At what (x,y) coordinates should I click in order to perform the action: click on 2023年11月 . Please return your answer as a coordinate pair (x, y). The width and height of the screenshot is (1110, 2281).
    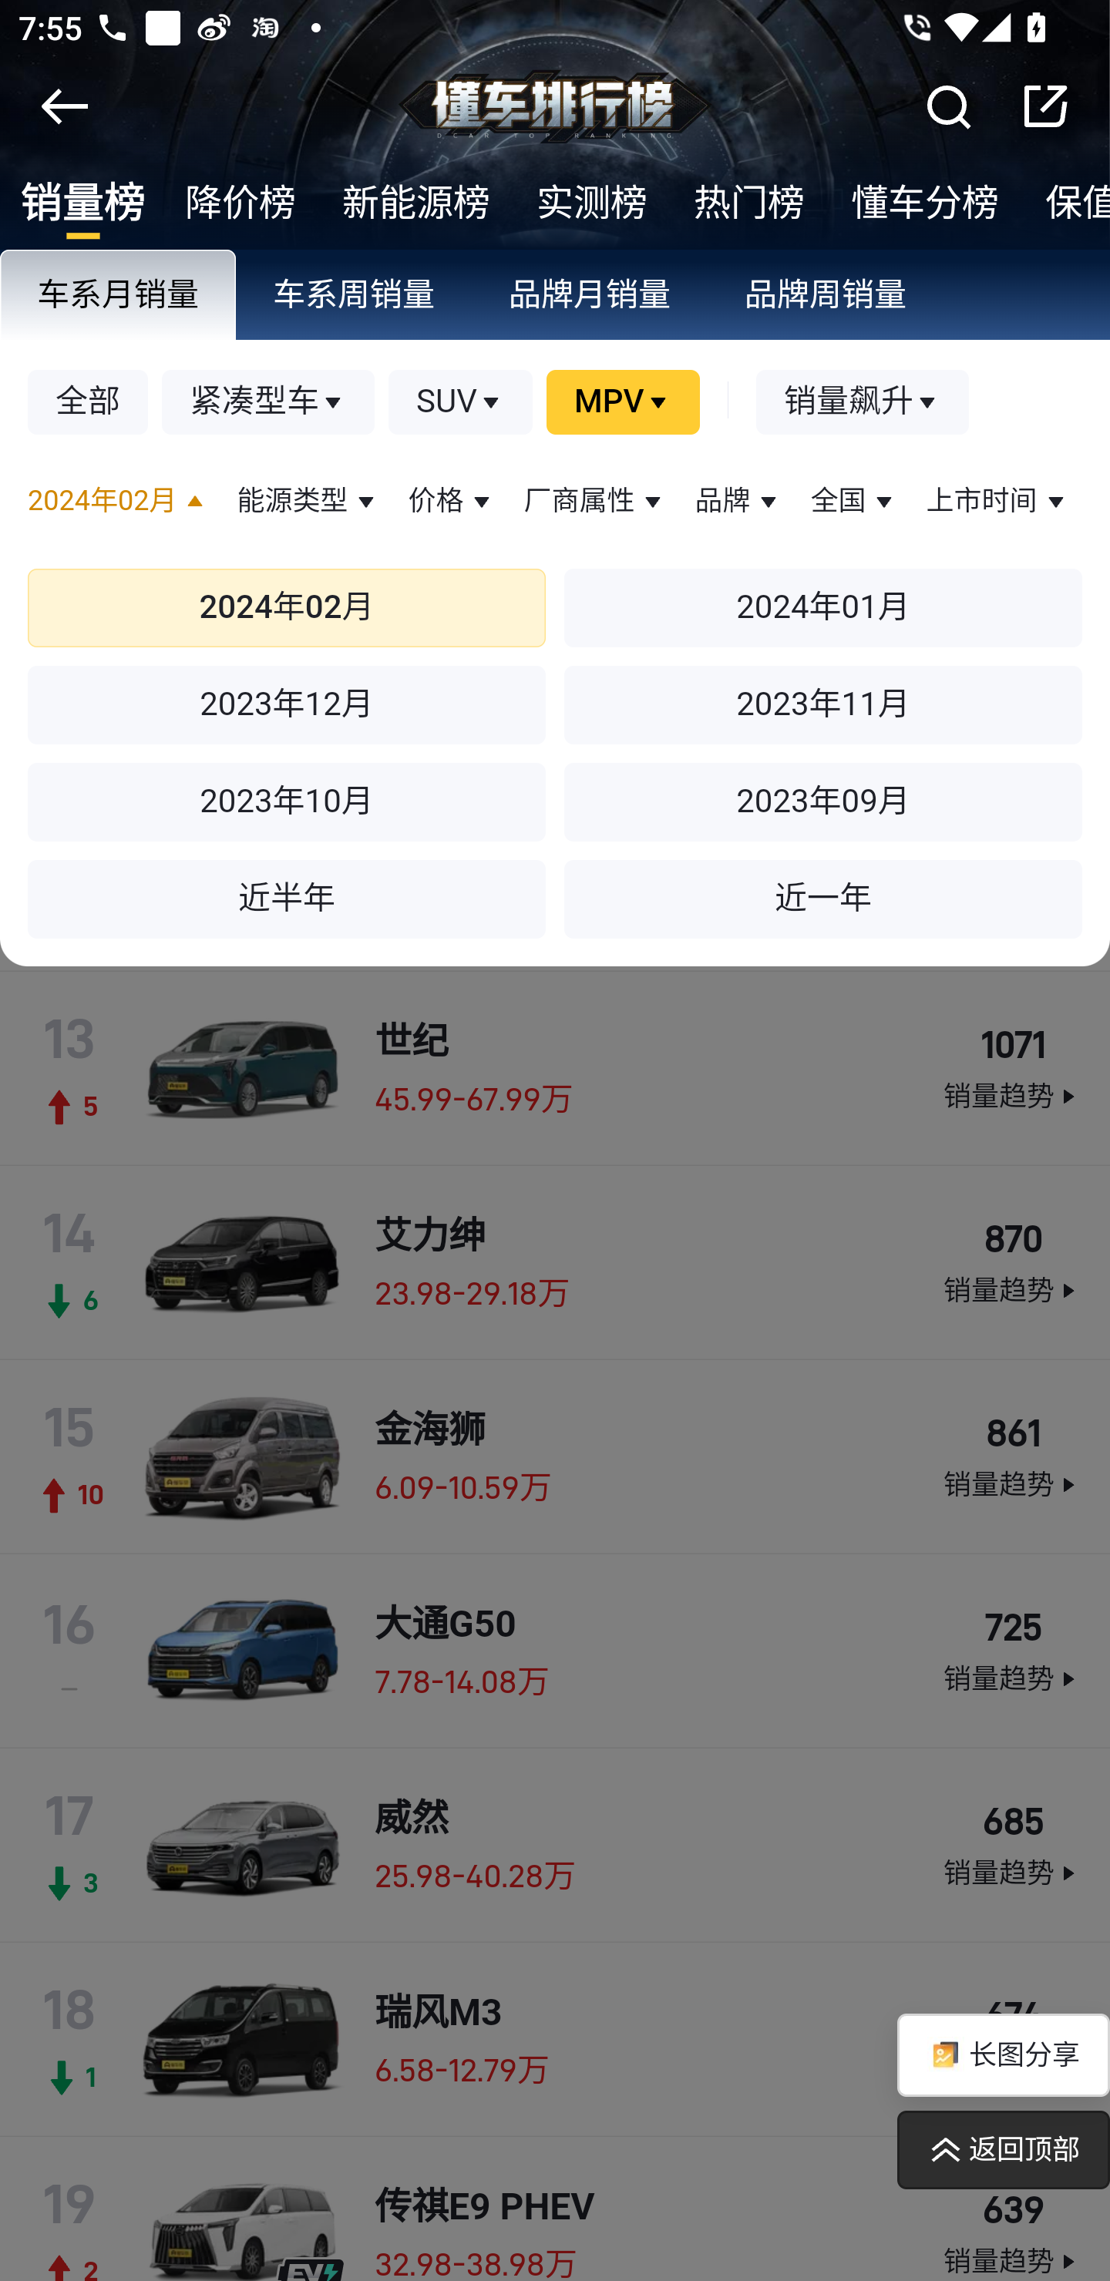
    Looking at the image, I should click on (823, 706).